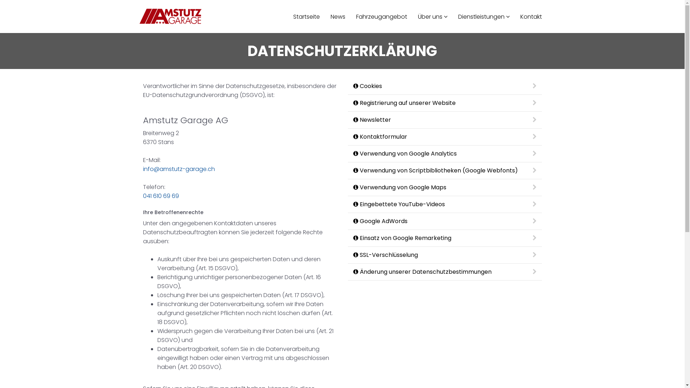 Image resolution: width=690 pixels, height=388 pixels. Describe the element at coordinates (338, 17) in the screenshot. I see `News` at that location.